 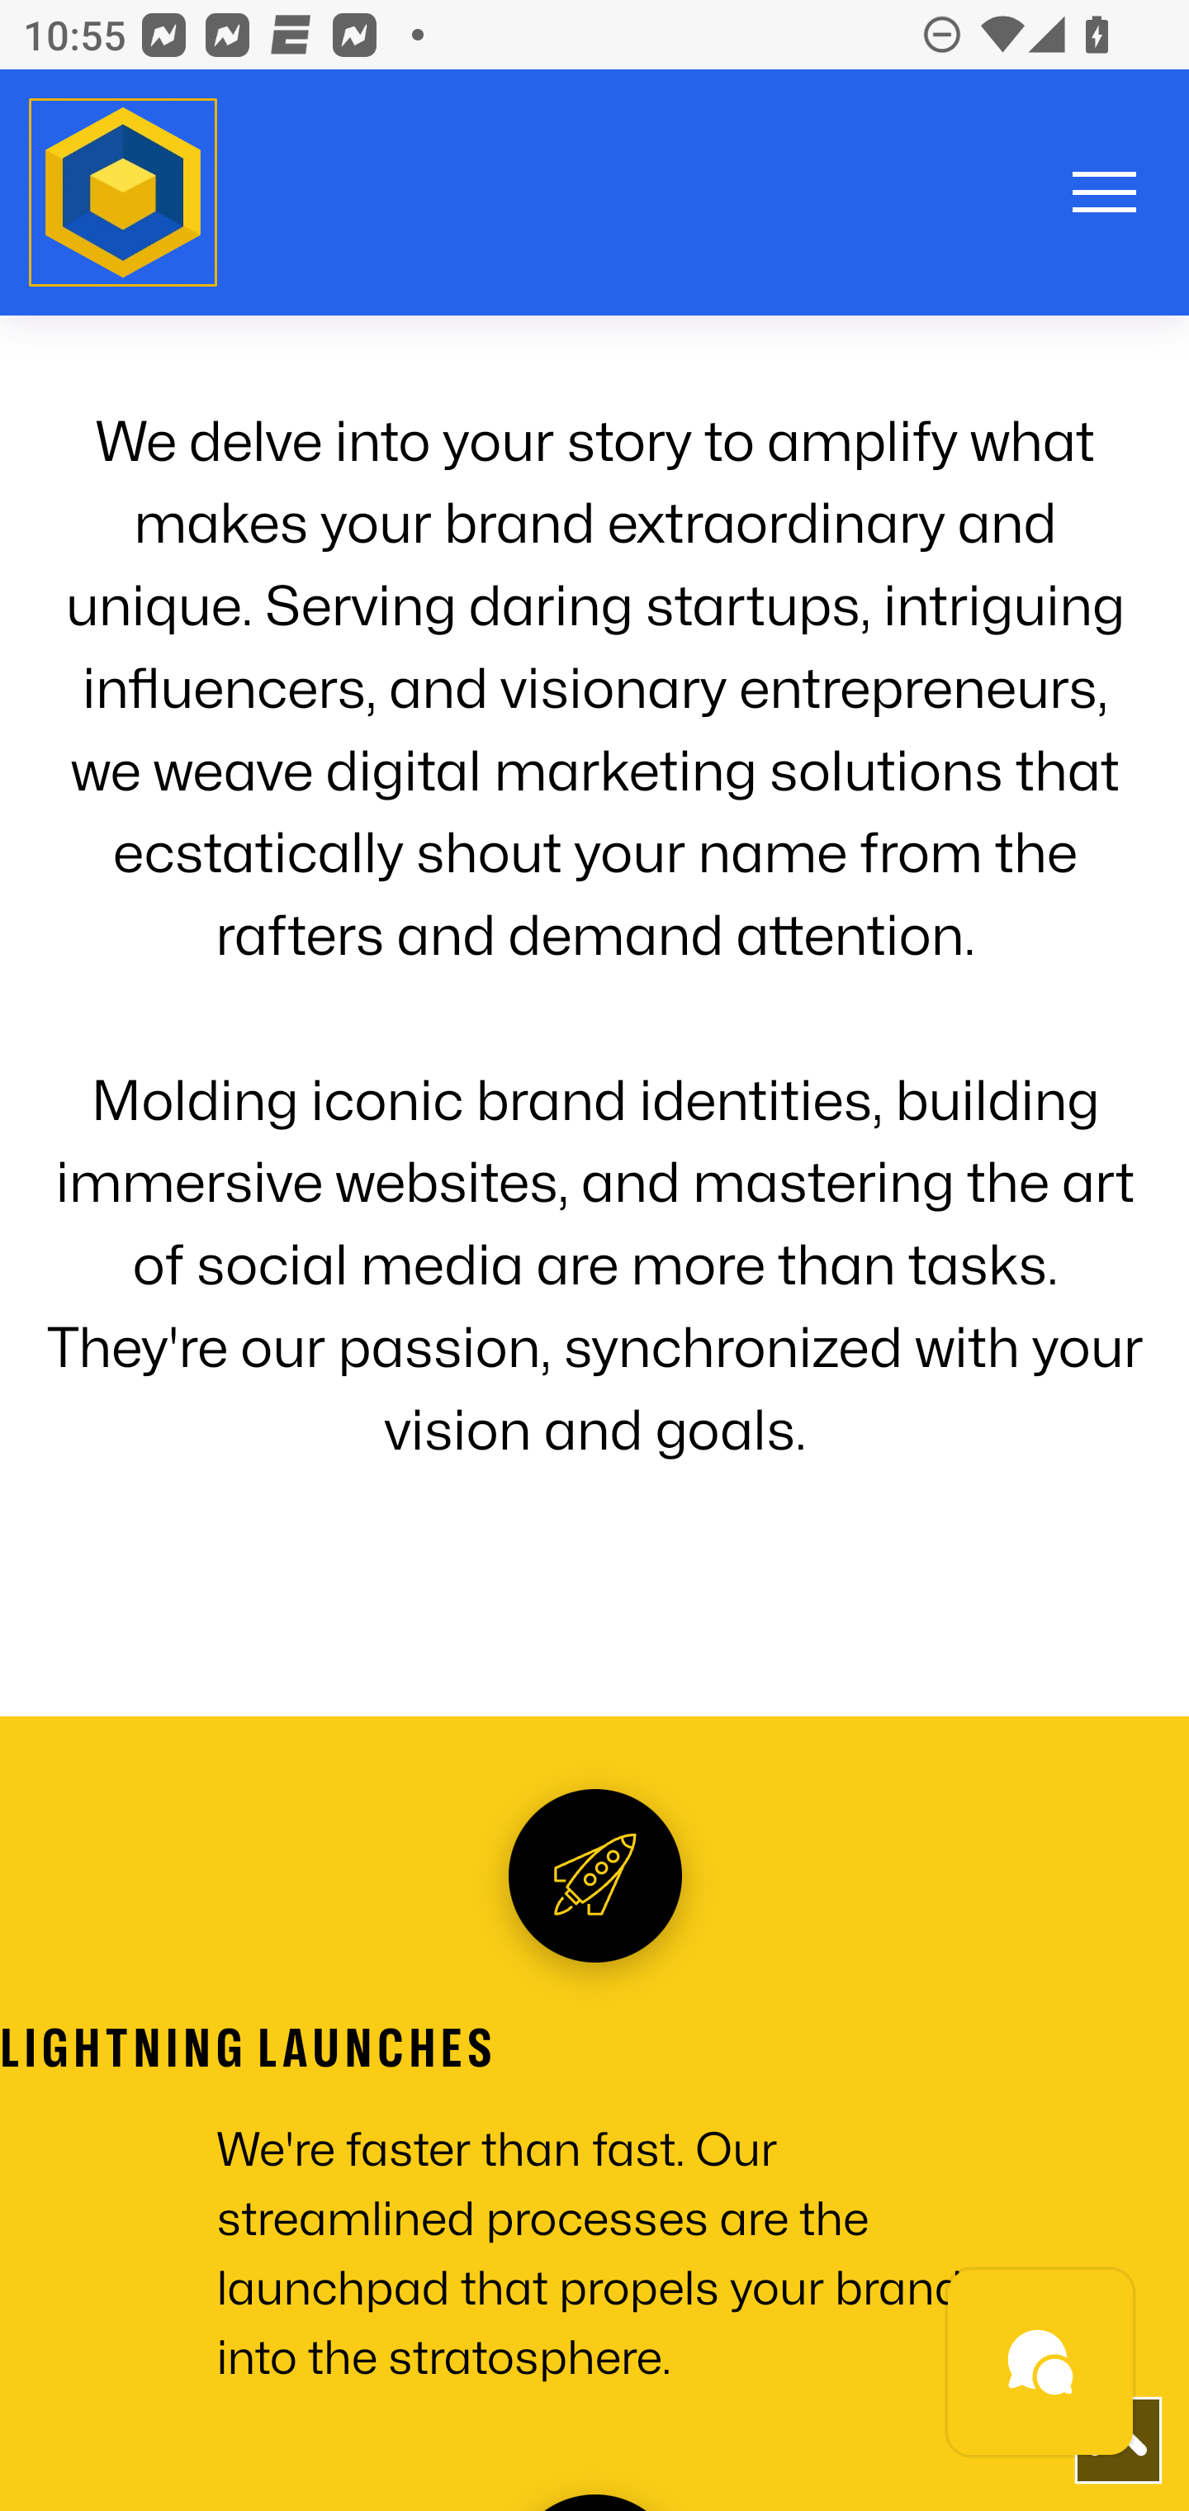 I want to click on bubble-icon, so click(x=1041, y=2364).